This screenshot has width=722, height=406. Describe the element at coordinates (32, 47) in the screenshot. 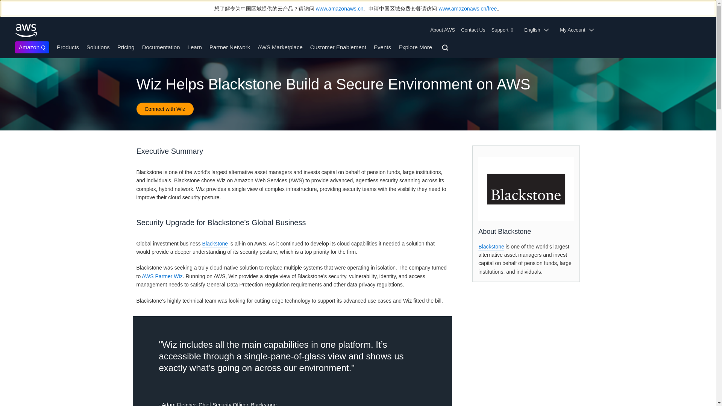

I see `Amazon Q` at that location.